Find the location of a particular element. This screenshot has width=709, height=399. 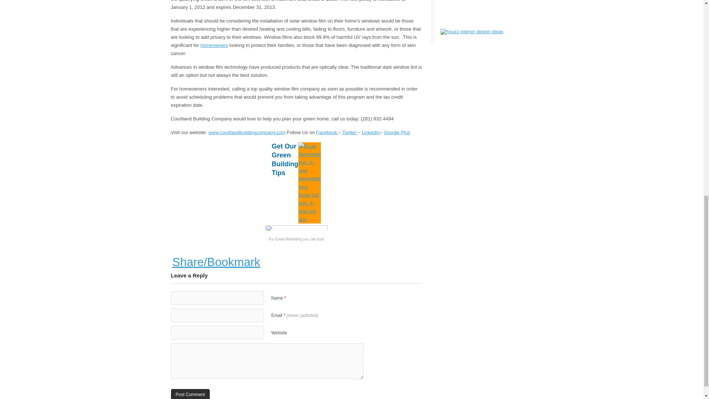

Facebook is located at coordinates (327, 132).